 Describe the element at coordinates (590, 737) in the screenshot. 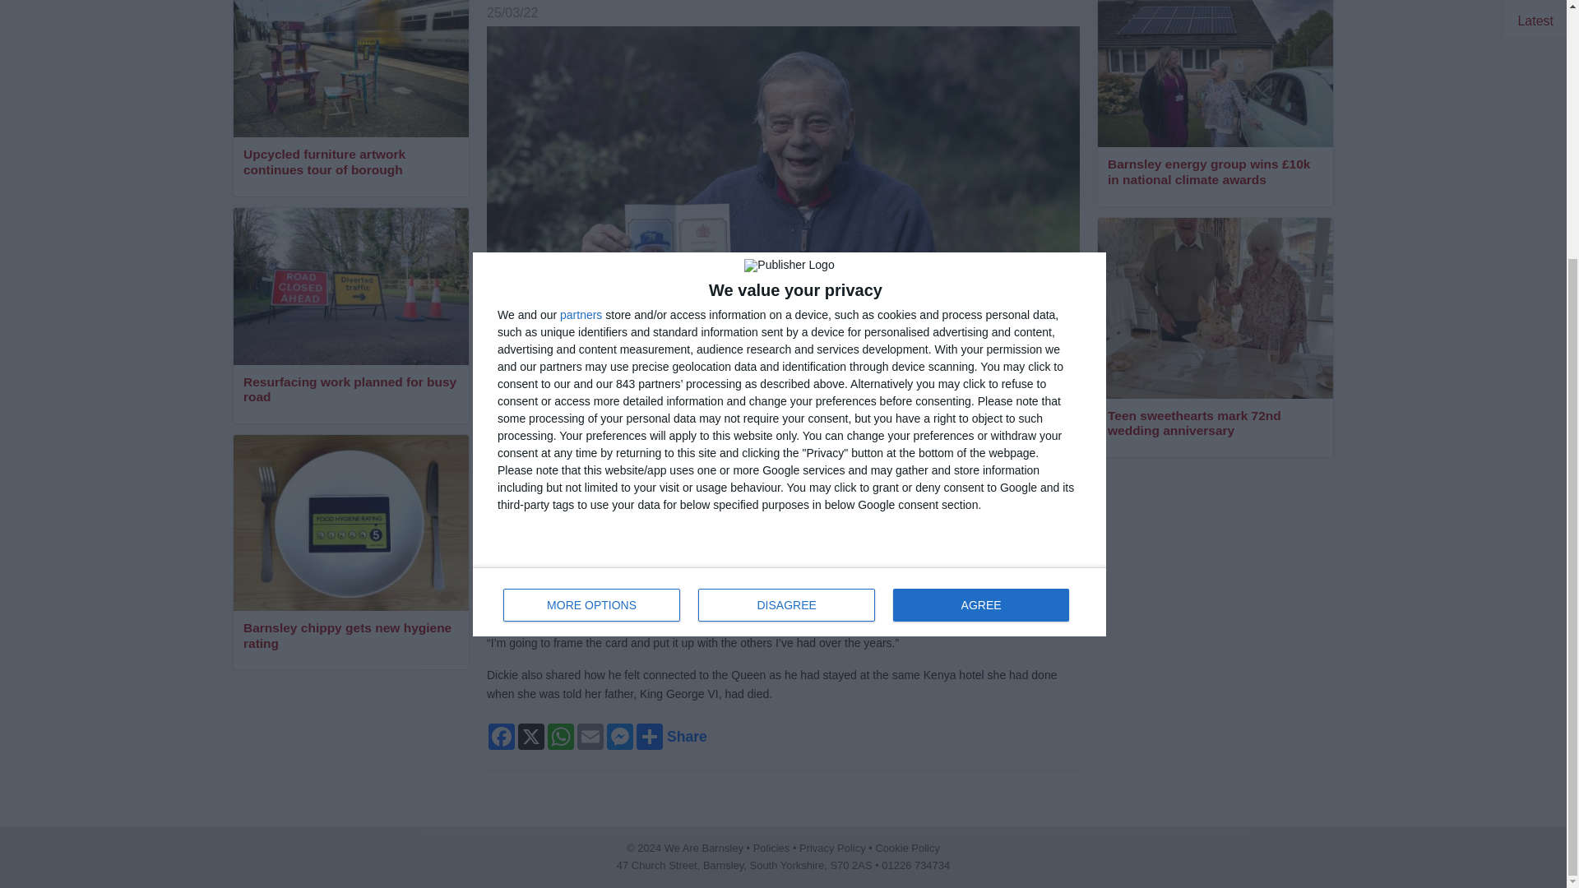

I see `WhatsApp` at that location.